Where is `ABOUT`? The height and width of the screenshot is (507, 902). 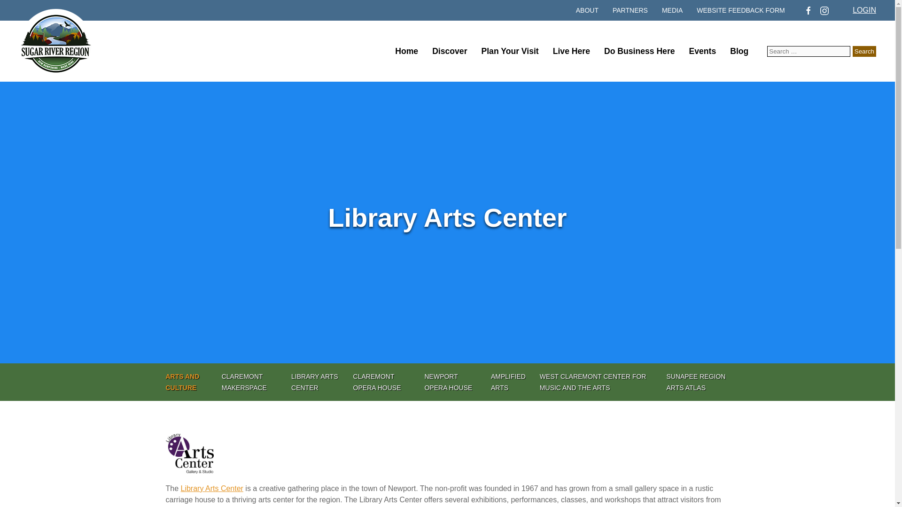
ABOUT is located at coordinates (587, 10).